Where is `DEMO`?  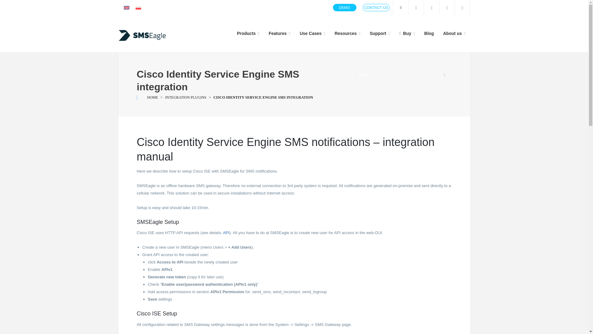
DEMO is located at coordinates (344, 7).